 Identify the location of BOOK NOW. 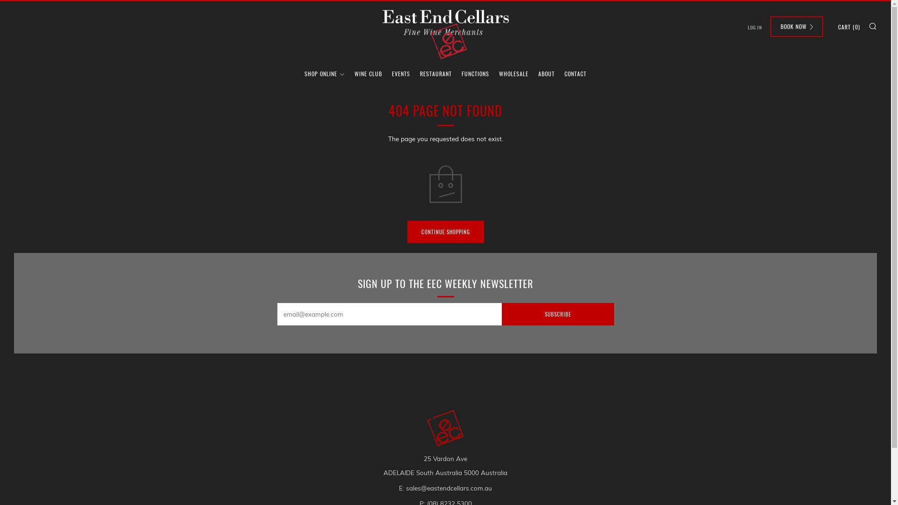
(797, 27).